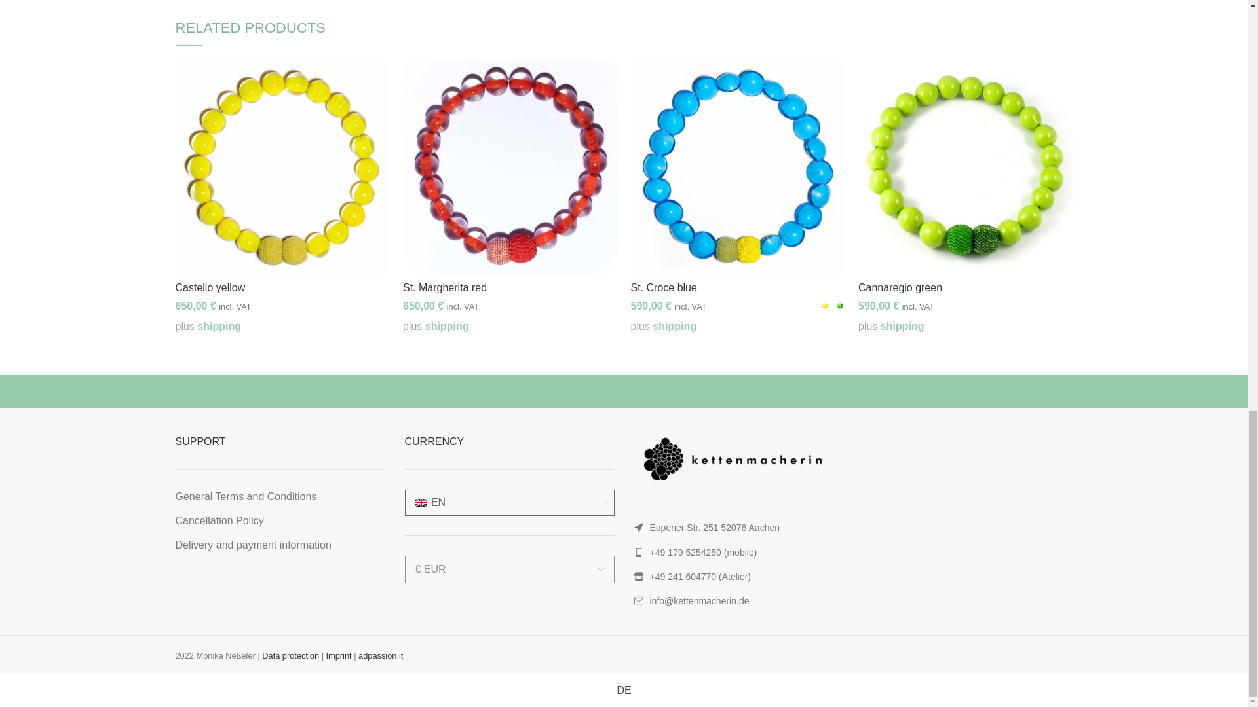  What do you see at coordinates (638, 601) in the screenshot?
I see `wd-envelope-dark` at bounding box center [638, 601].